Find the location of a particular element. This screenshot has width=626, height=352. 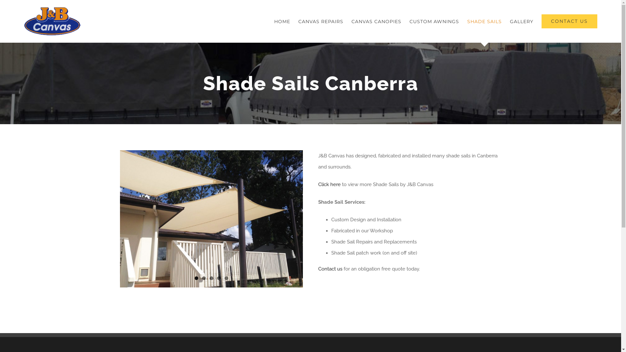

HOME is located at coordinates (282, 22).